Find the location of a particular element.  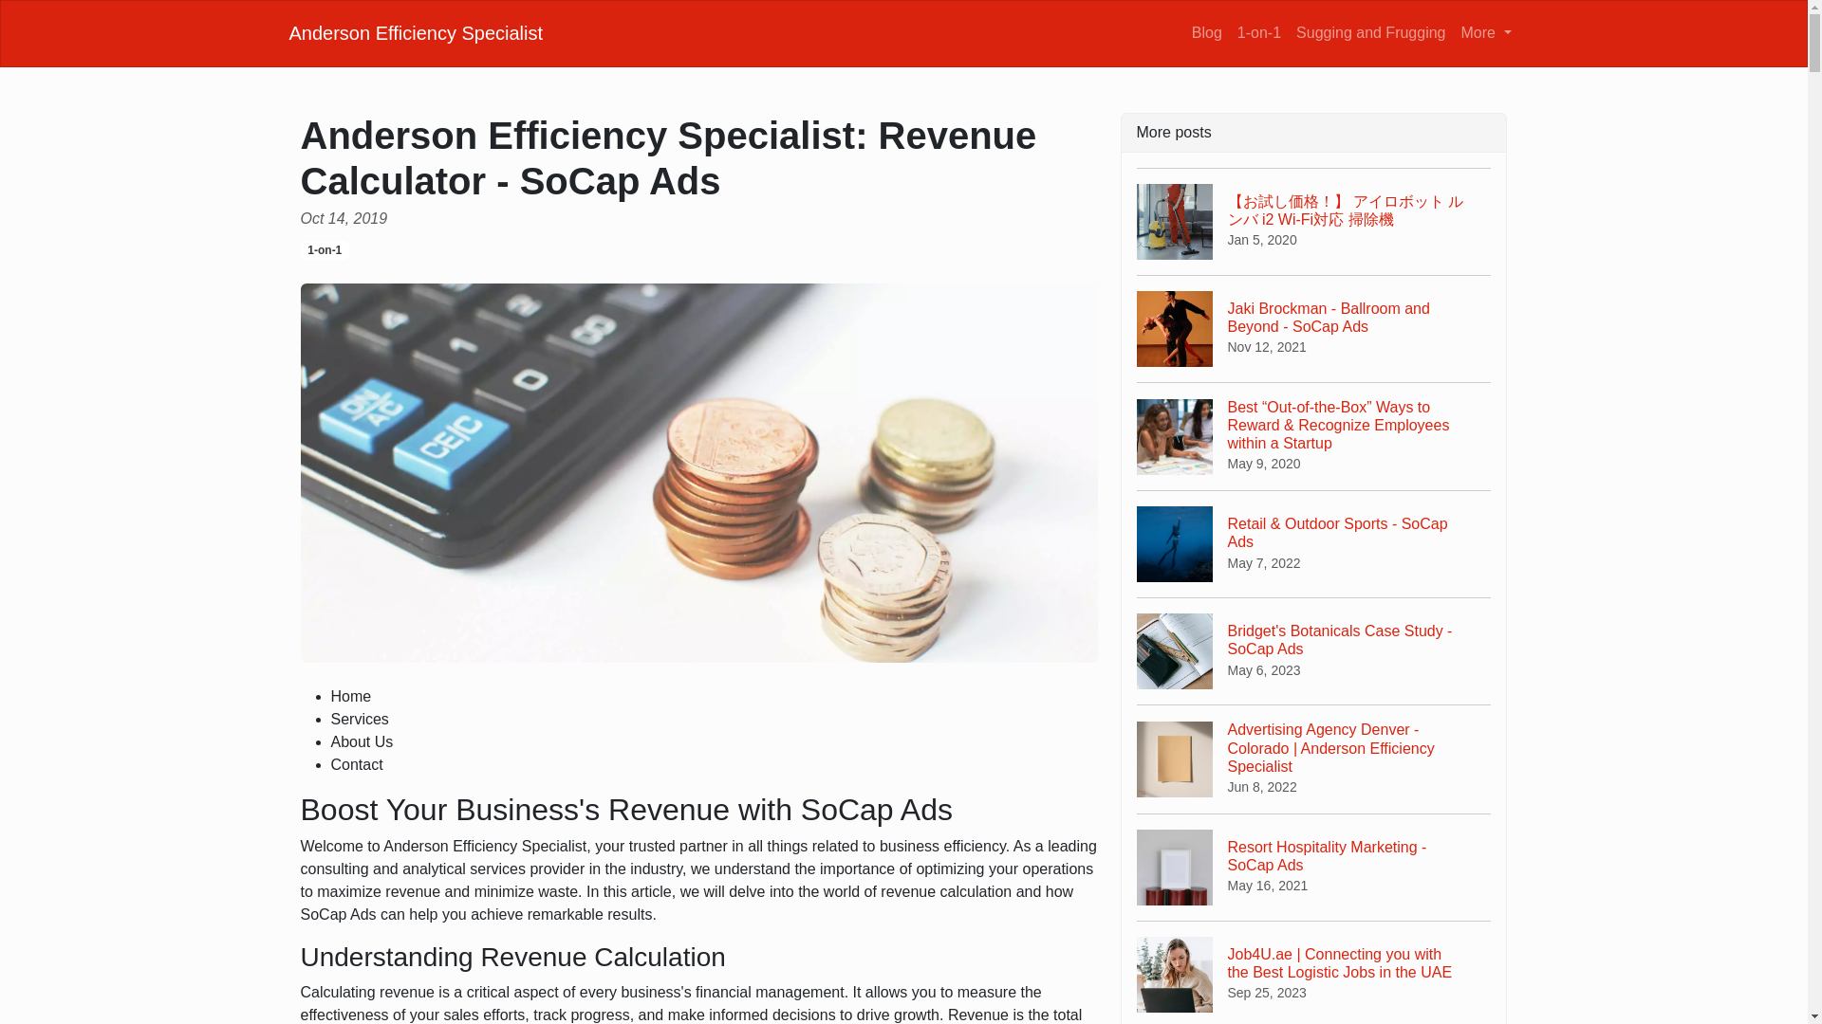

More is located at coordinates (1207, 32).